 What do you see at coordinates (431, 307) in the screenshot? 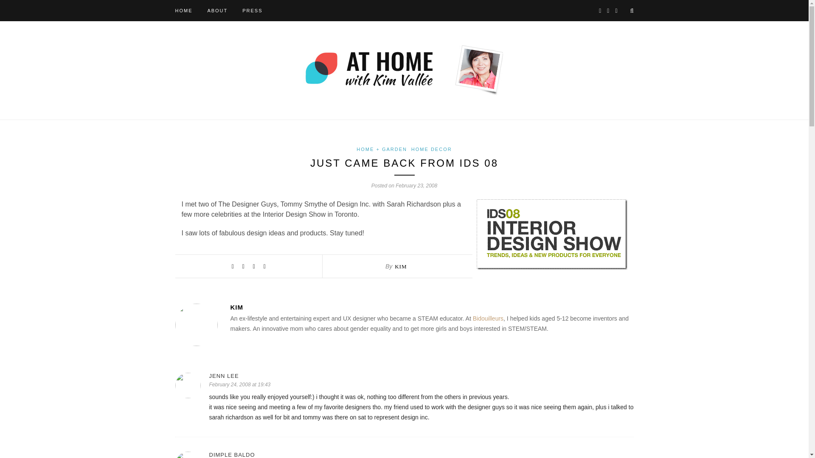
I see `Posts by Kim` at bounding box center [431, 307].